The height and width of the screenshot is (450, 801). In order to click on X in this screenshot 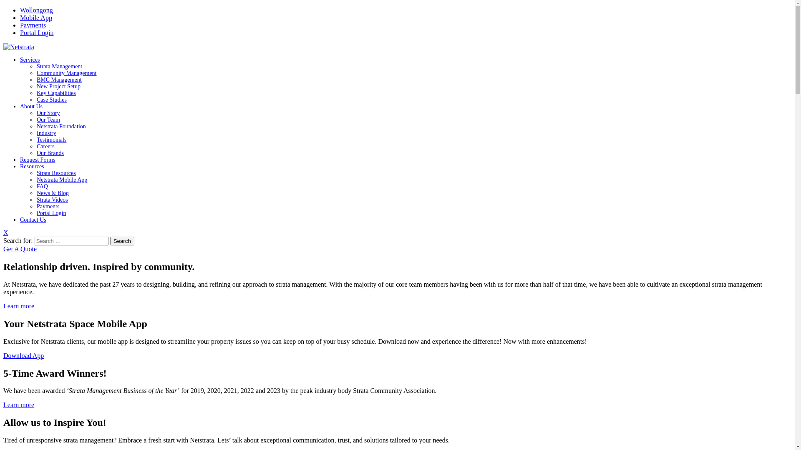, I will do `click(6, 232)`.